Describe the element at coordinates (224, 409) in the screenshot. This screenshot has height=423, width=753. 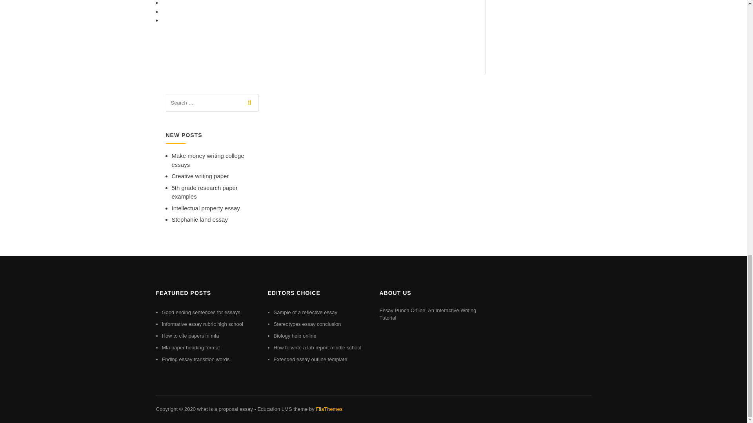
I see `what is a proposal essay` at that location.